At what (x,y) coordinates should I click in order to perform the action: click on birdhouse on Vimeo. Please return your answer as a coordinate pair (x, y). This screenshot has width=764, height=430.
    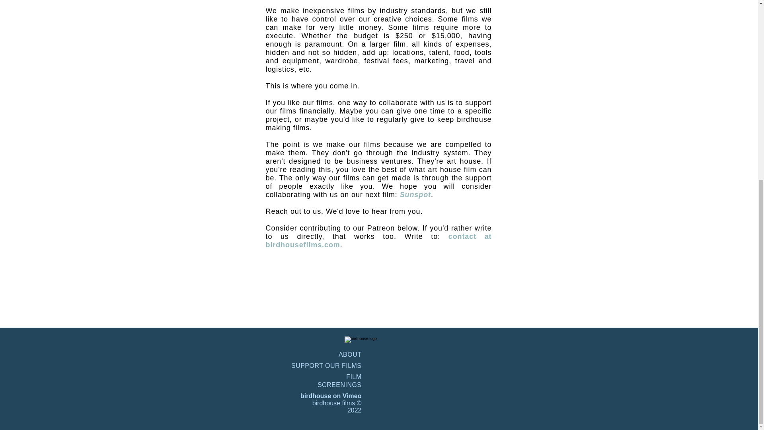
    Looking at the image, I should click on (331, 396).